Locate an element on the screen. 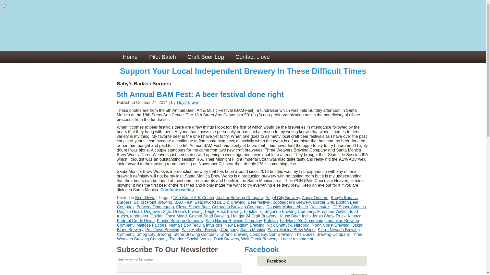  Search is located at coordinates (359, 274).